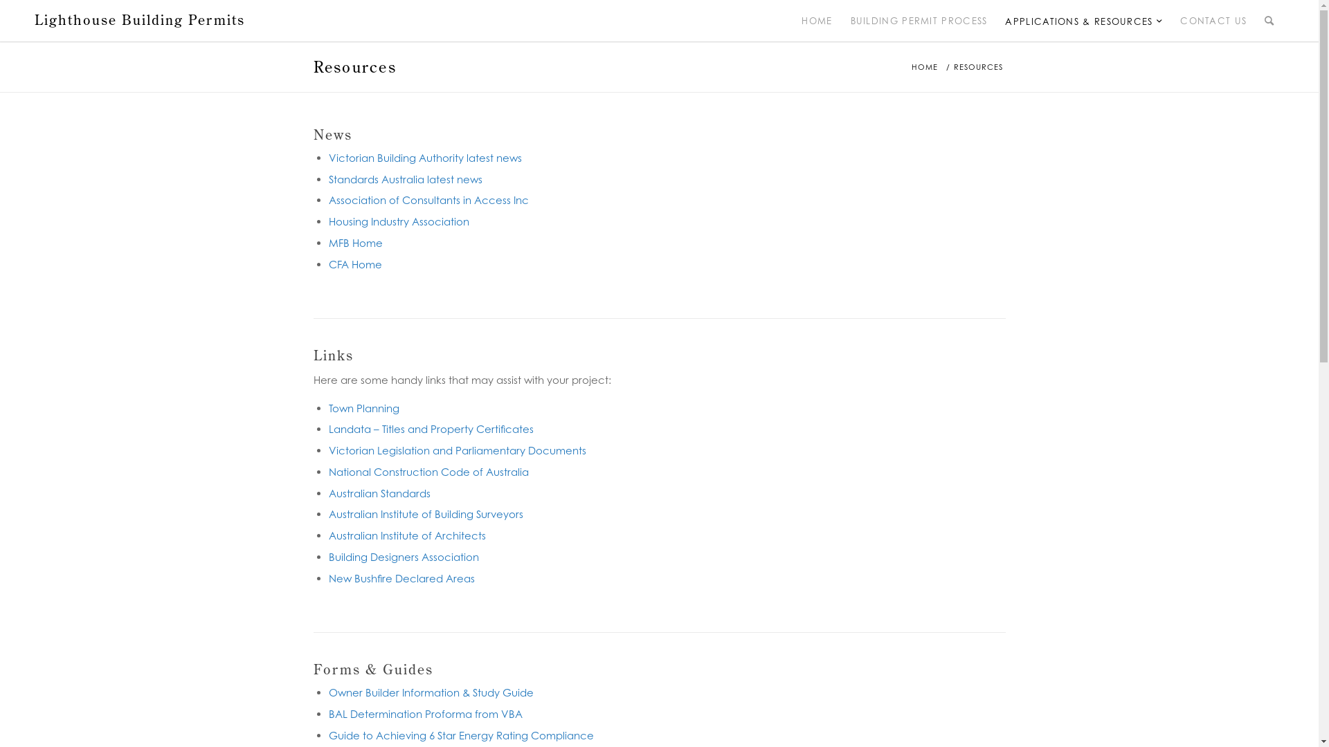 The width and height of the screenshot is (1329, 747). What do you see at coordinates (354, 66) in the screenshot?
I see `Resources` at bounding box center [354, 66].